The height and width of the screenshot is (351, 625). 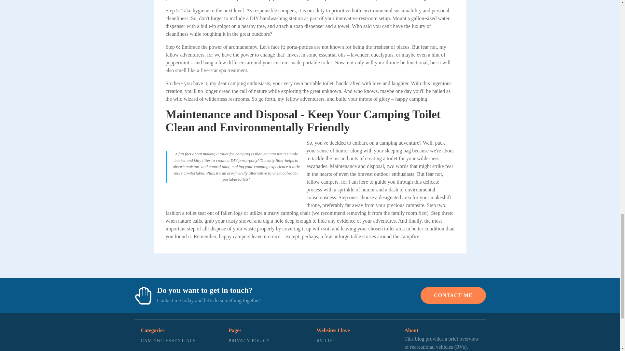 What do you see at coordinates (249, 349) in the screenshot?
I see `CONTACT ME` at bounding box center [249, 349].